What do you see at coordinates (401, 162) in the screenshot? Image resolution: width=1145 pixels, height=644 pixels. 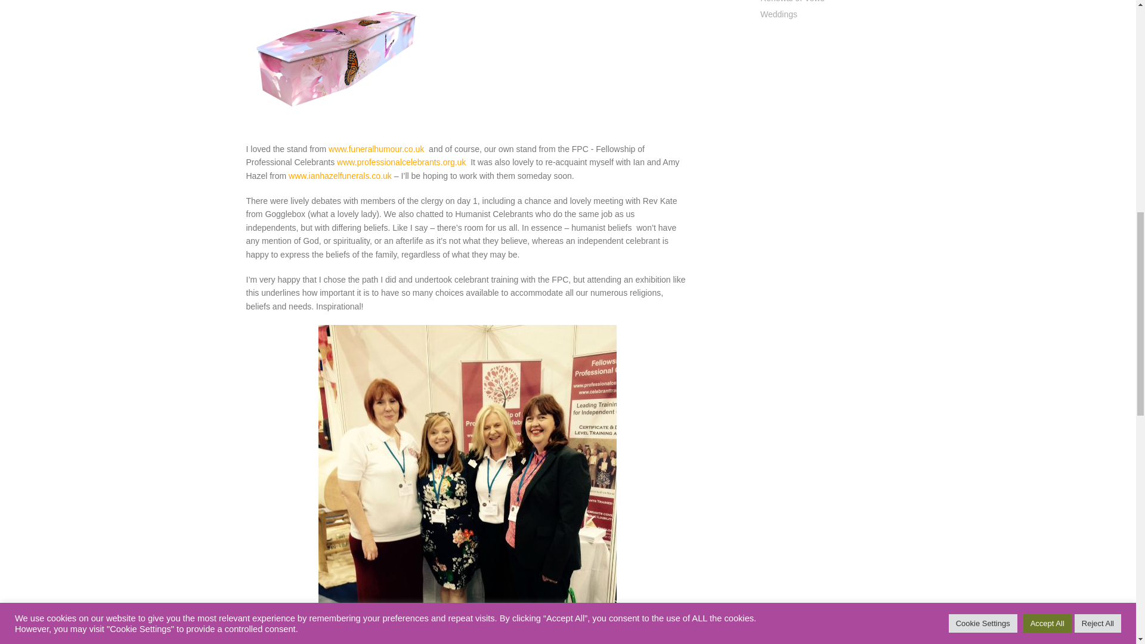 I see `www.professionalcelebrants.org.uk` at bounding box center [401, 162].